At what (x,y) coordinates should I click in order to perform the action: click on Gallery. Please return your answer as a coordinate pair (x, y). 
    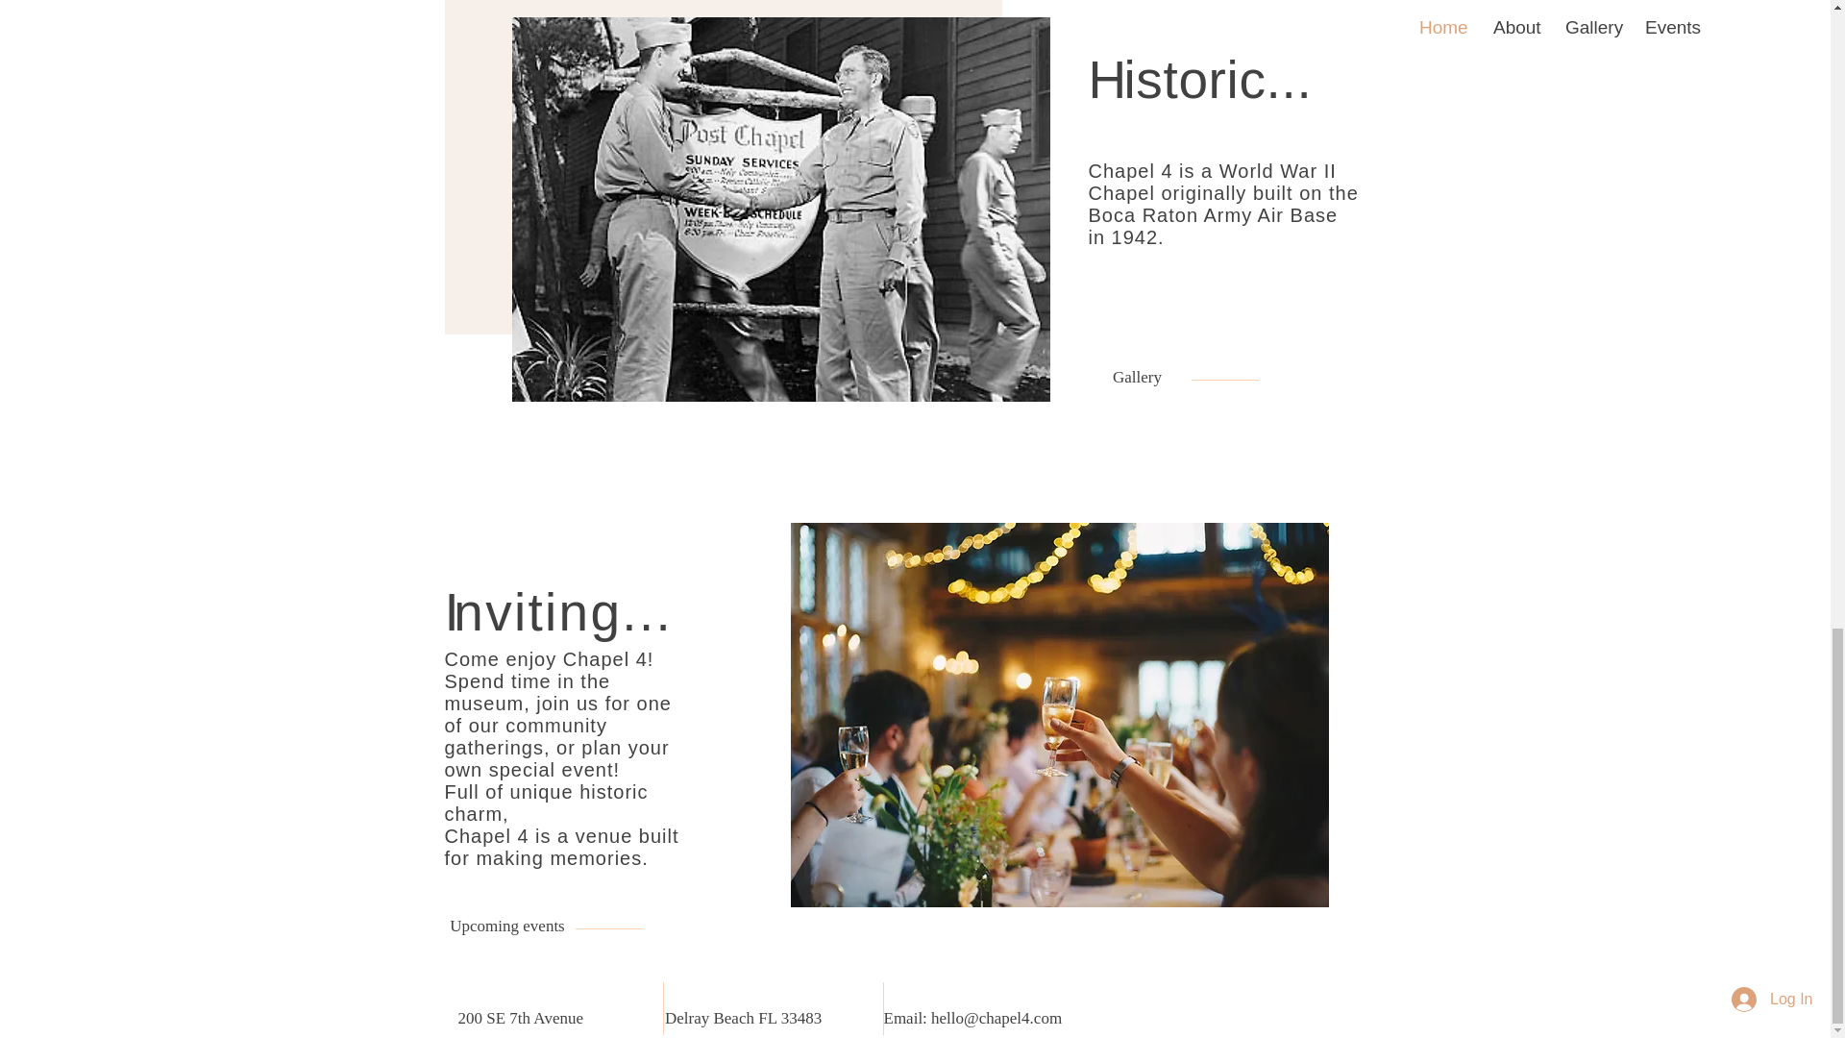
    Looking at the image, I should click on (1138, 378).